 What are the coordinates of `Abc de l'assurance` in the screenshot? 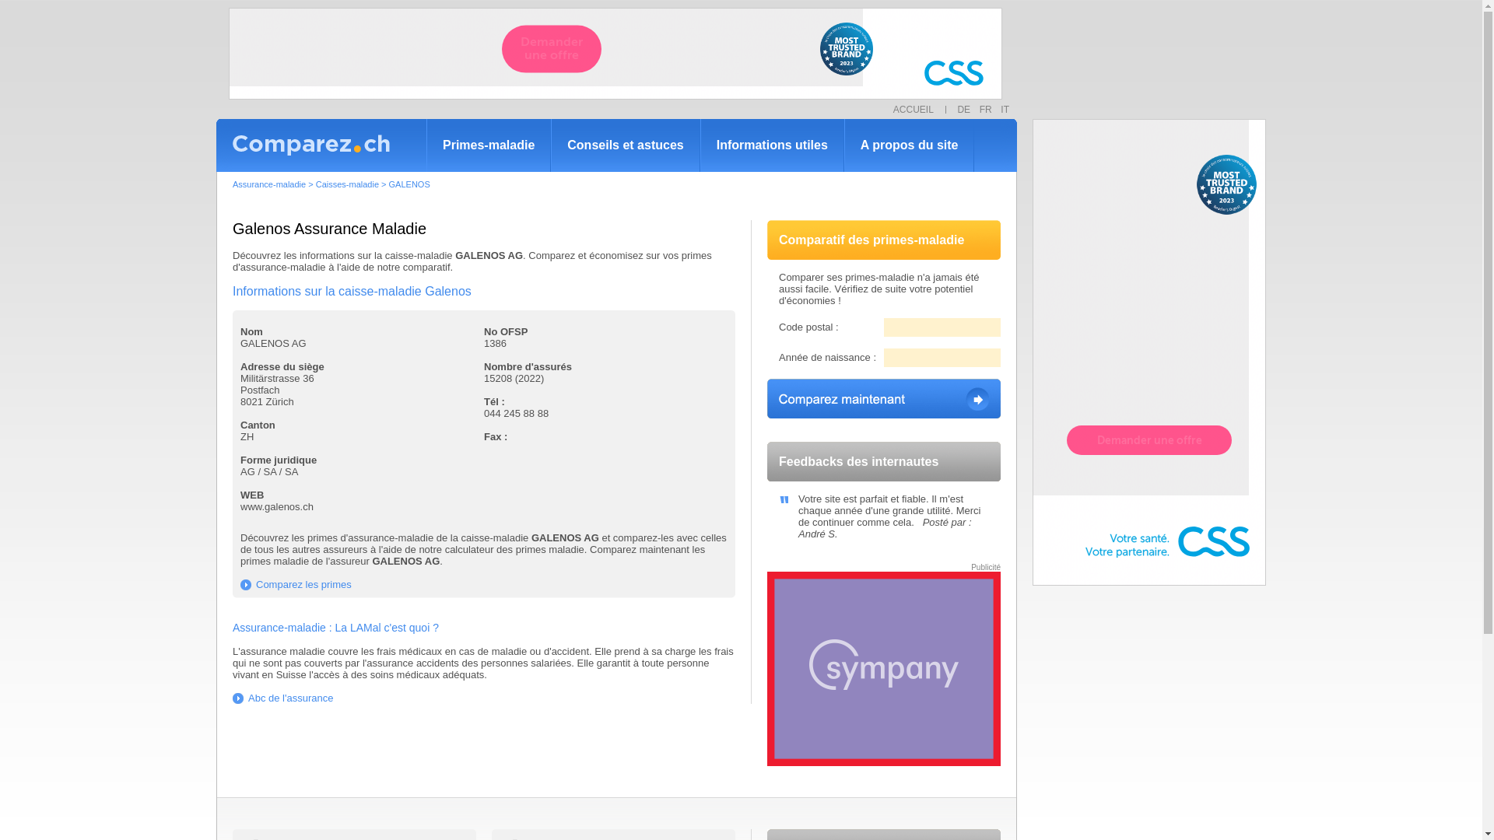 It's located at (283, 698).